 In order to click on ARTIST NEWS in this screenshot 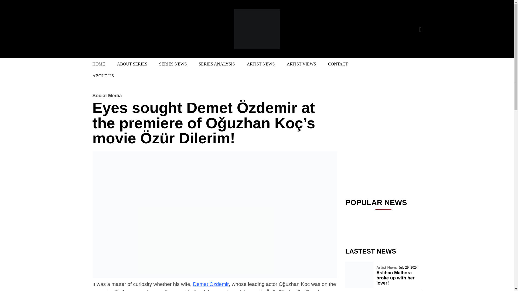, I will do `click(261, 64)`.